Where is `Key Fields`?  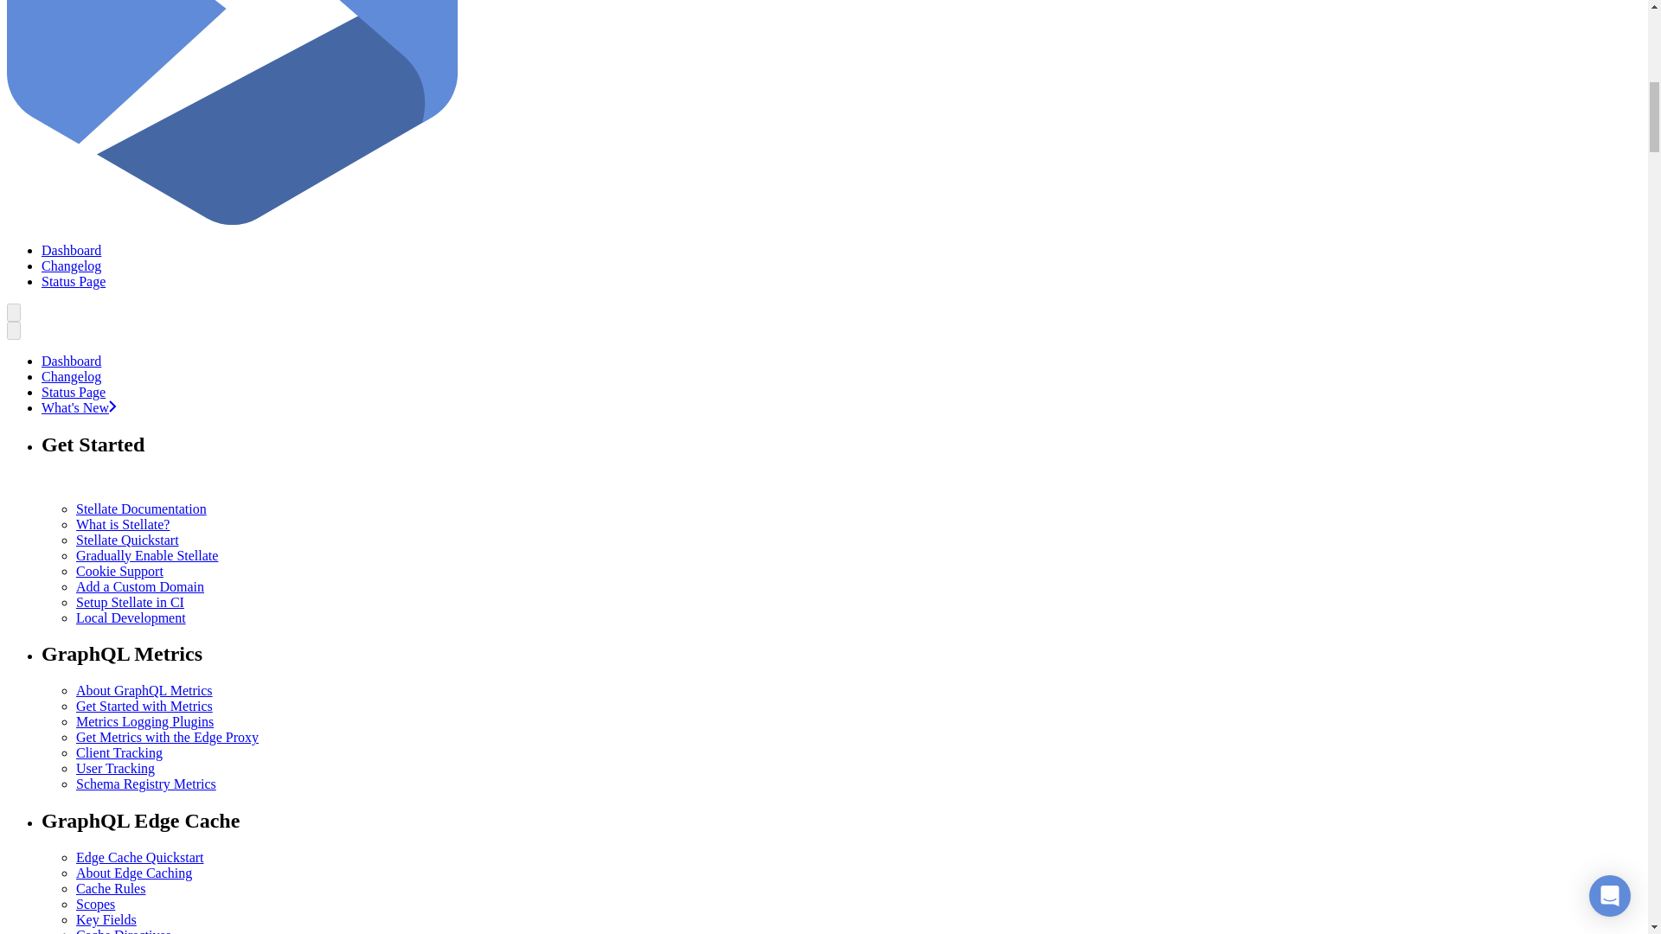
Key Fields is located at coordinates (106, 920).